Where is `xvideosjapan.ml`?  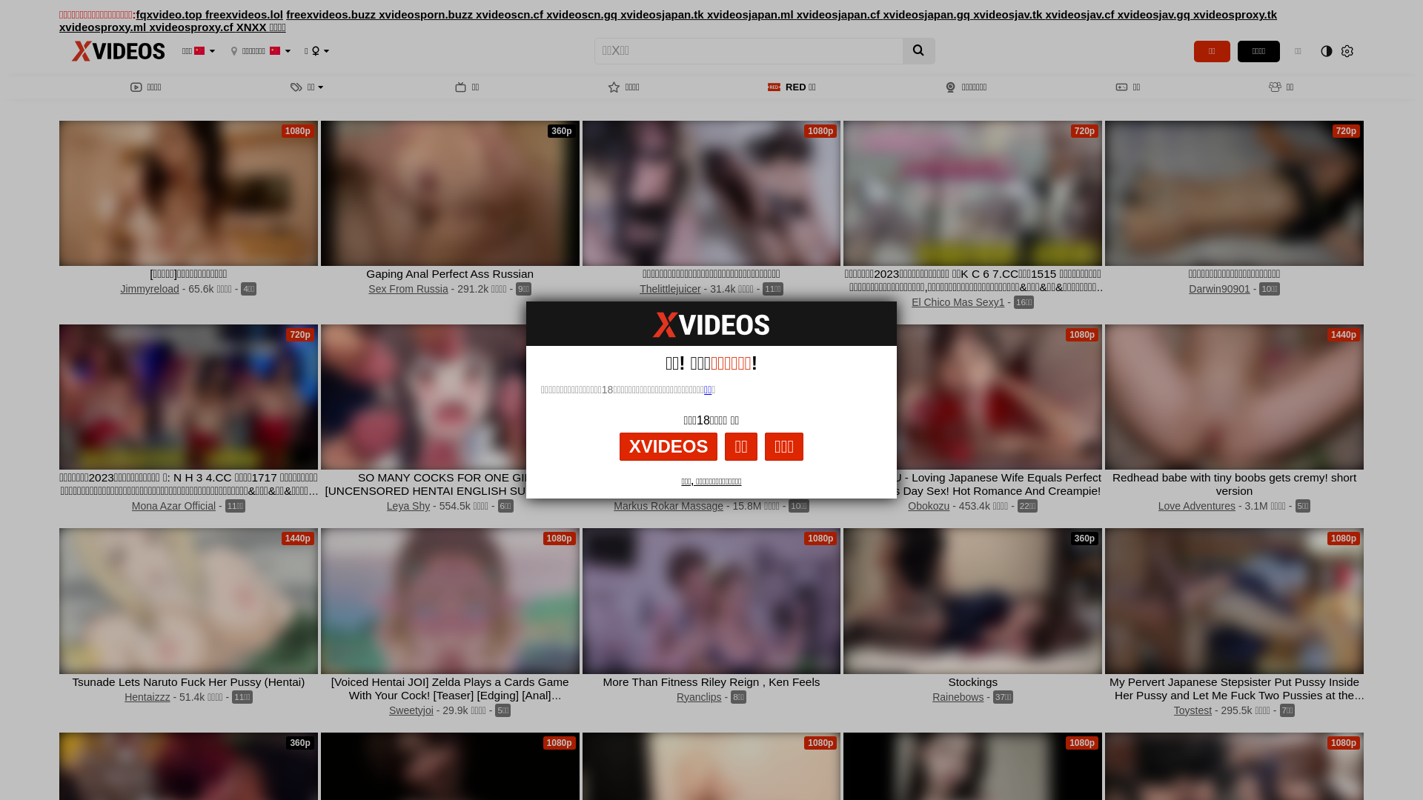
xvideosjapan.ml is located at coordinates (752, 15).